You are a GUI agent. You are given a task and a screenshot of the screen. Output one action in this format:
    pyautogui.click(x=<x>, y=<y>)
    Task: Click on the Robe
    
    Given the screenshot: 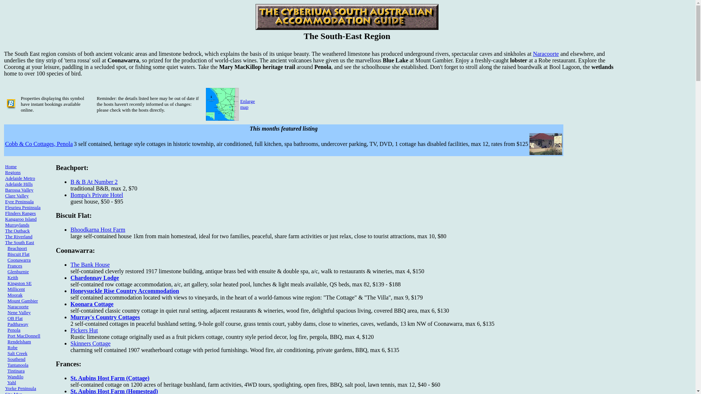 What is the action you would take?
    pyautogui.click(x=12, y=347)
    